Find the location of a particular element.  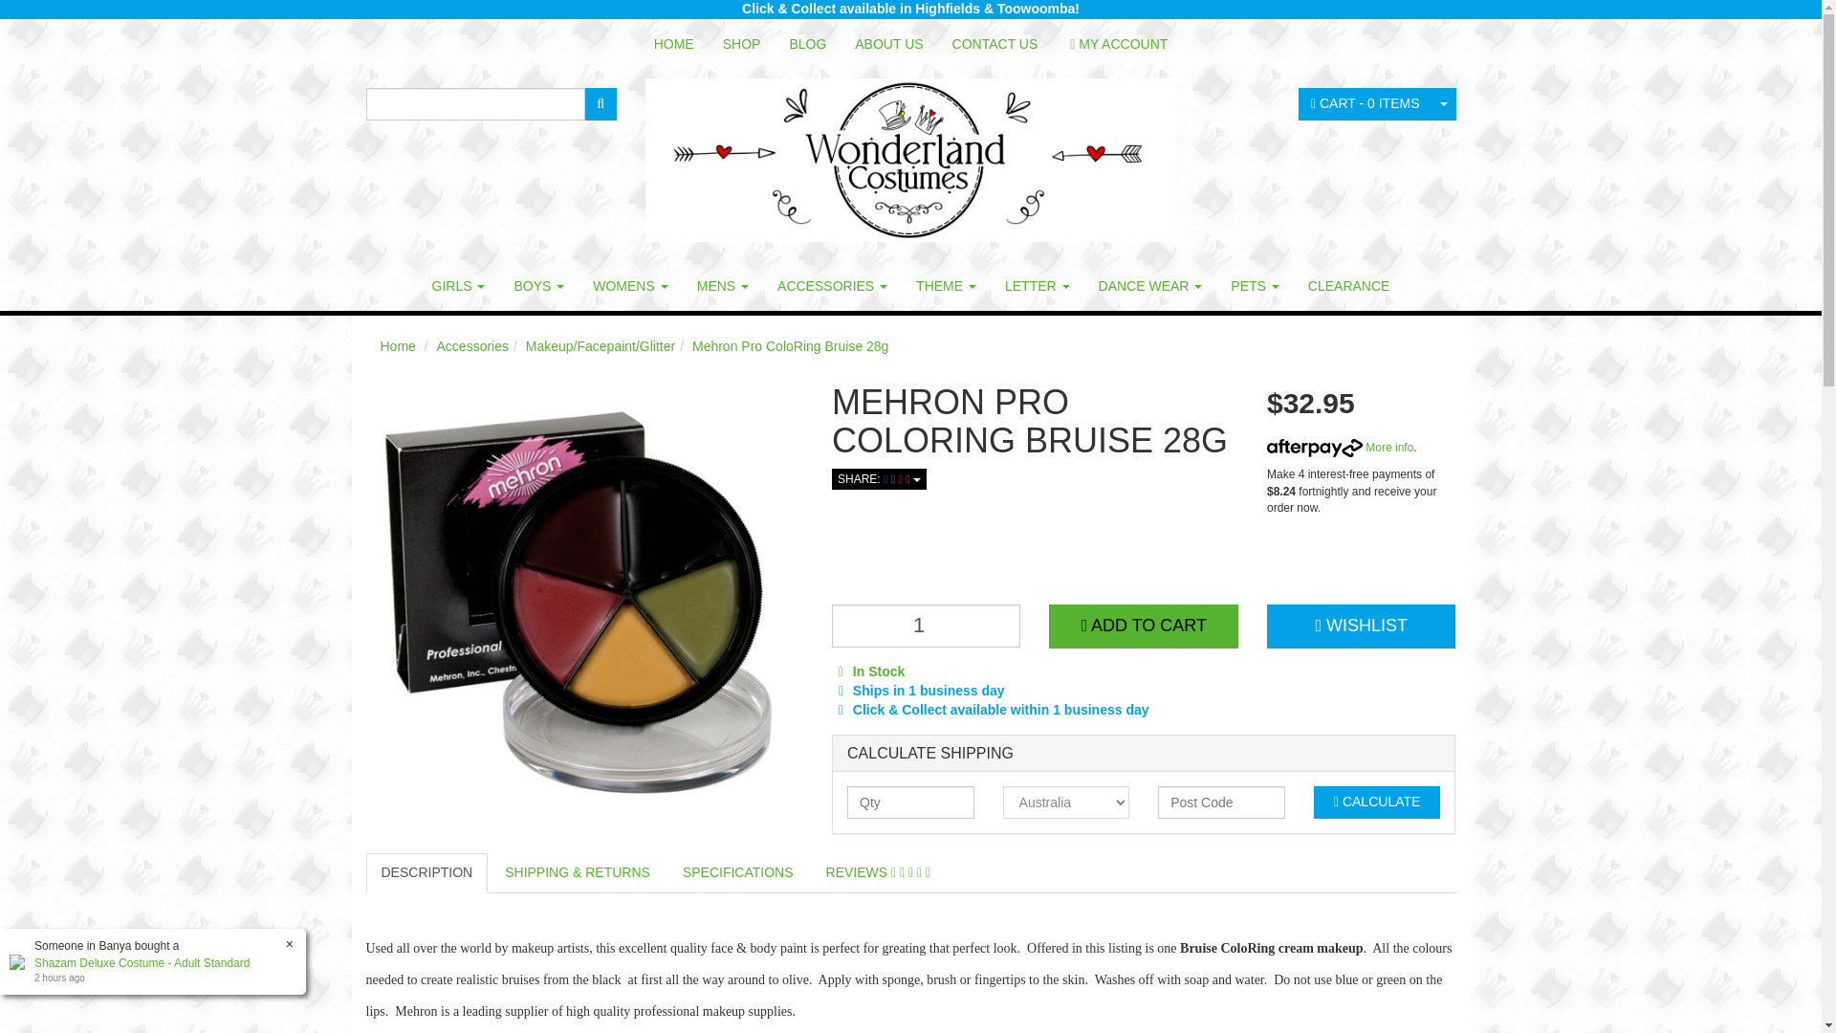

ABOUT US is located at coordinates (888, 44).